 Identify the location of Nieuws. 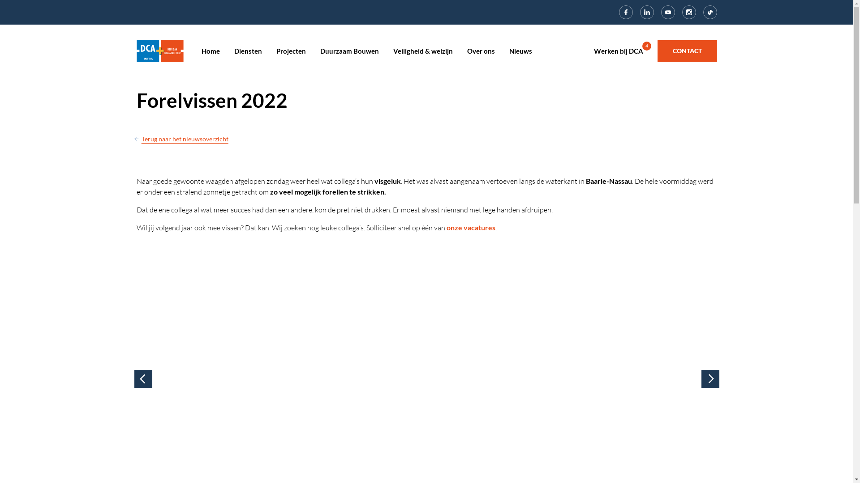
(520, 51).